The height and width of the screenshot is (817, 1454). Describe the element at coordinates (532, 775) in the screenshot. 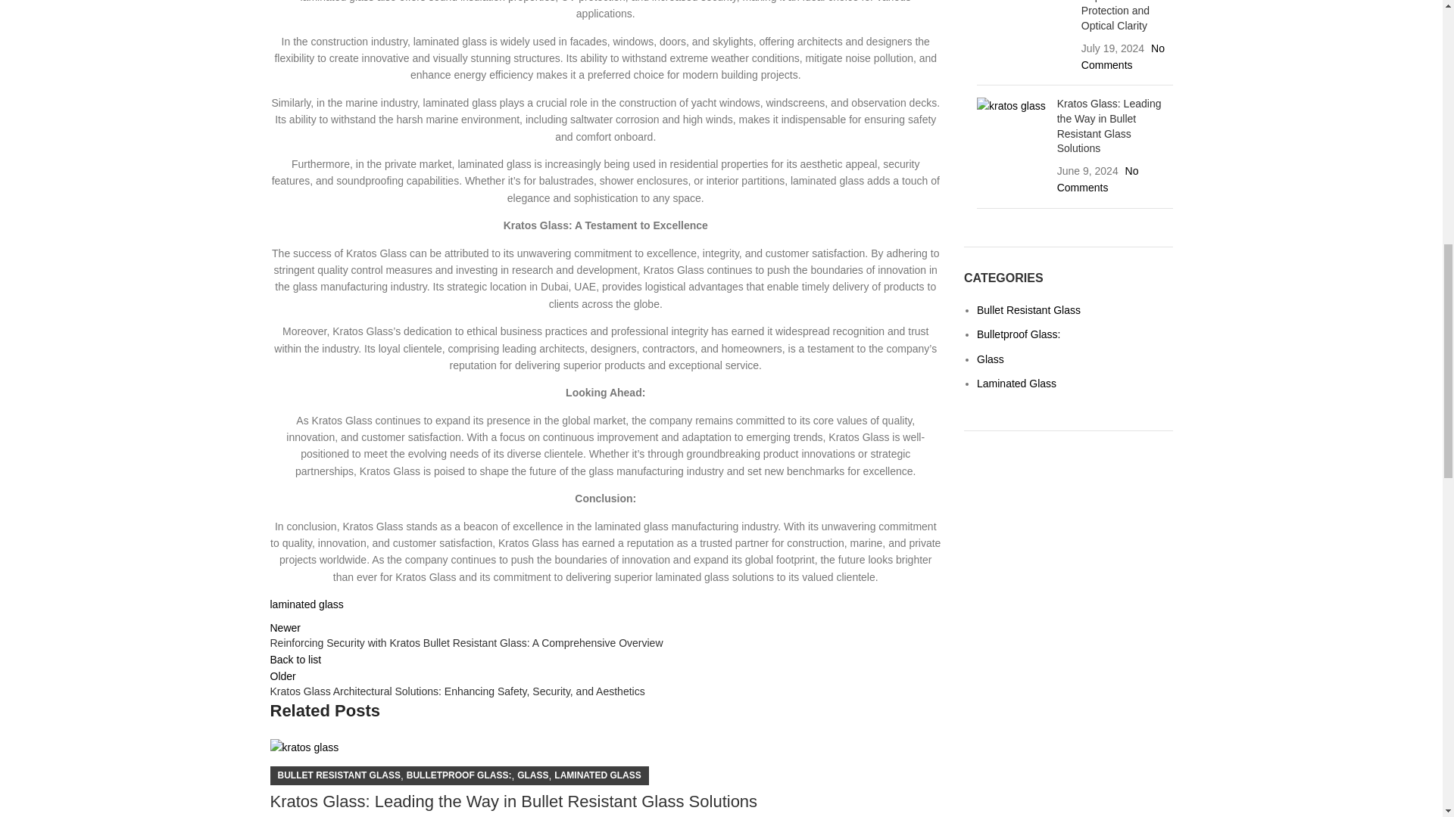

I see `GLASS` at that location.